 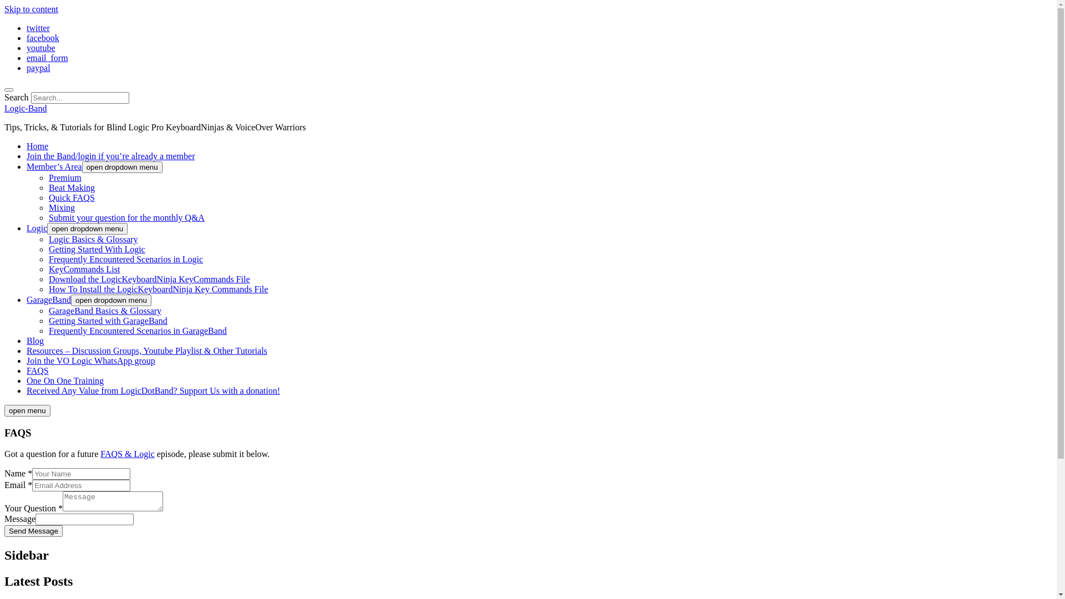 I want to click on open menu, so click(x=28, y=410).